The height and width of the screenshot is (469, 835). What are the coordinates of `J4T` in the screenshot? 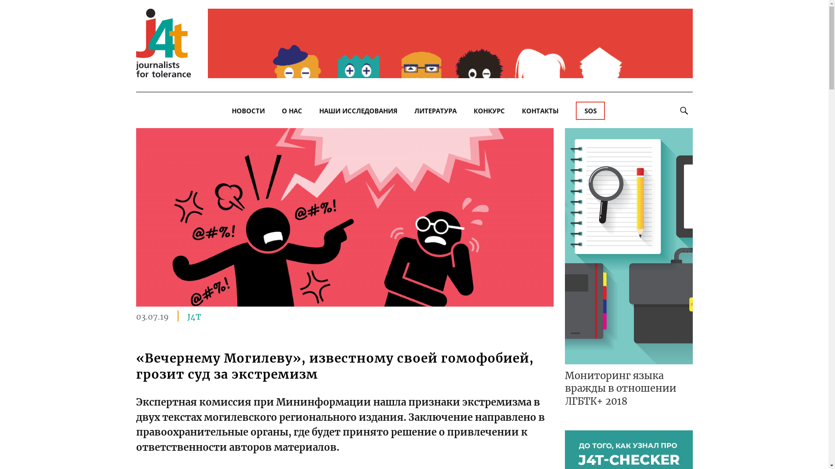 It's located at (194, 317).